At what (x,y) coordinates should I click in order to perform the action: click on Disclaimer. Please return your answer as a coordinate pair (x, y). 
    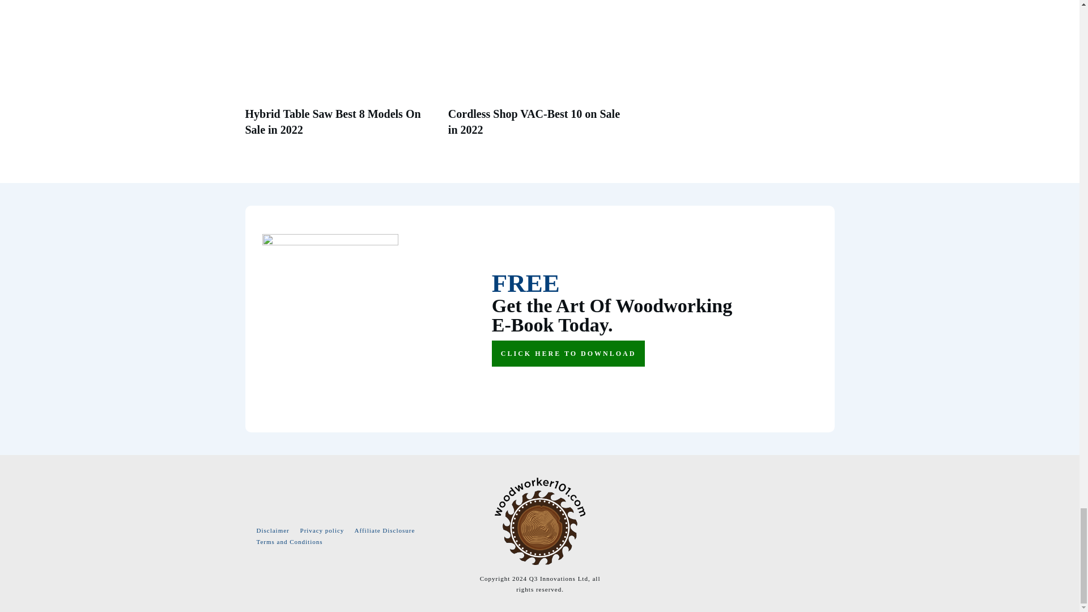
    Looking at the image, I should click on (272, 530).